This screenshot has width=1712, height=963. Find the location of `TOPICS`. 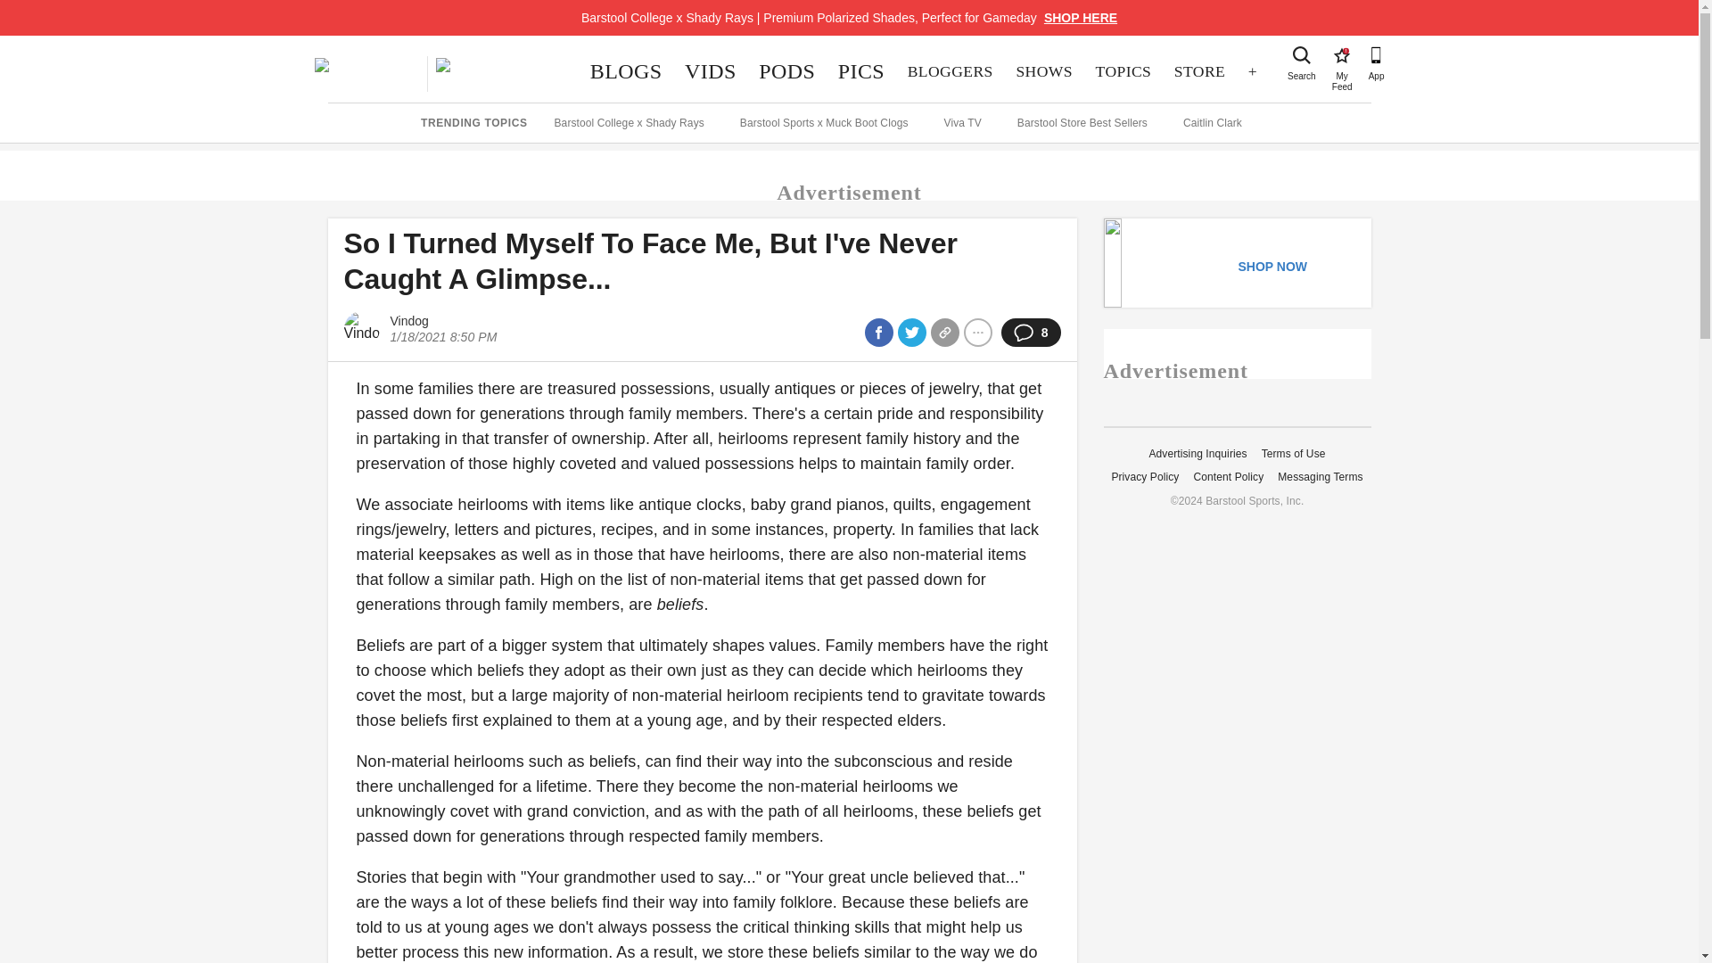

TOPICS is located at coordinates (1123, 71).